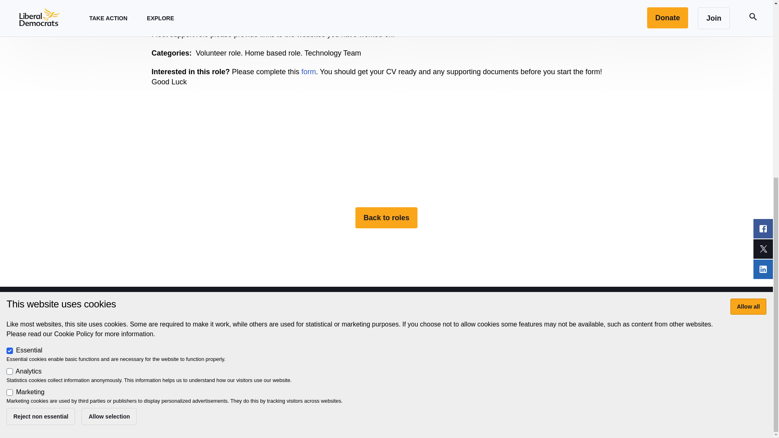 Image resolution: width=779 pixels, height=438 pixels. What do you see at coordinates (10, 55) in the screenshot?
I see `1` at bounding box center [10, 55].